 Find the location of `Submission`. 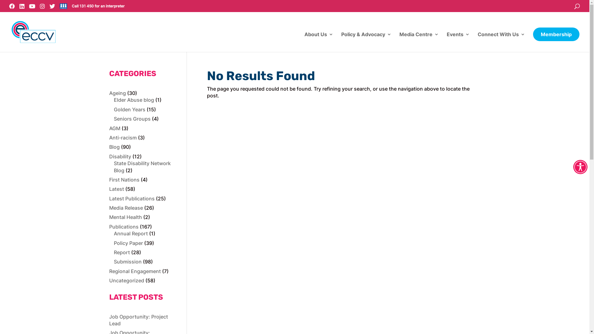

Submission is located at coordinates (128, 262).